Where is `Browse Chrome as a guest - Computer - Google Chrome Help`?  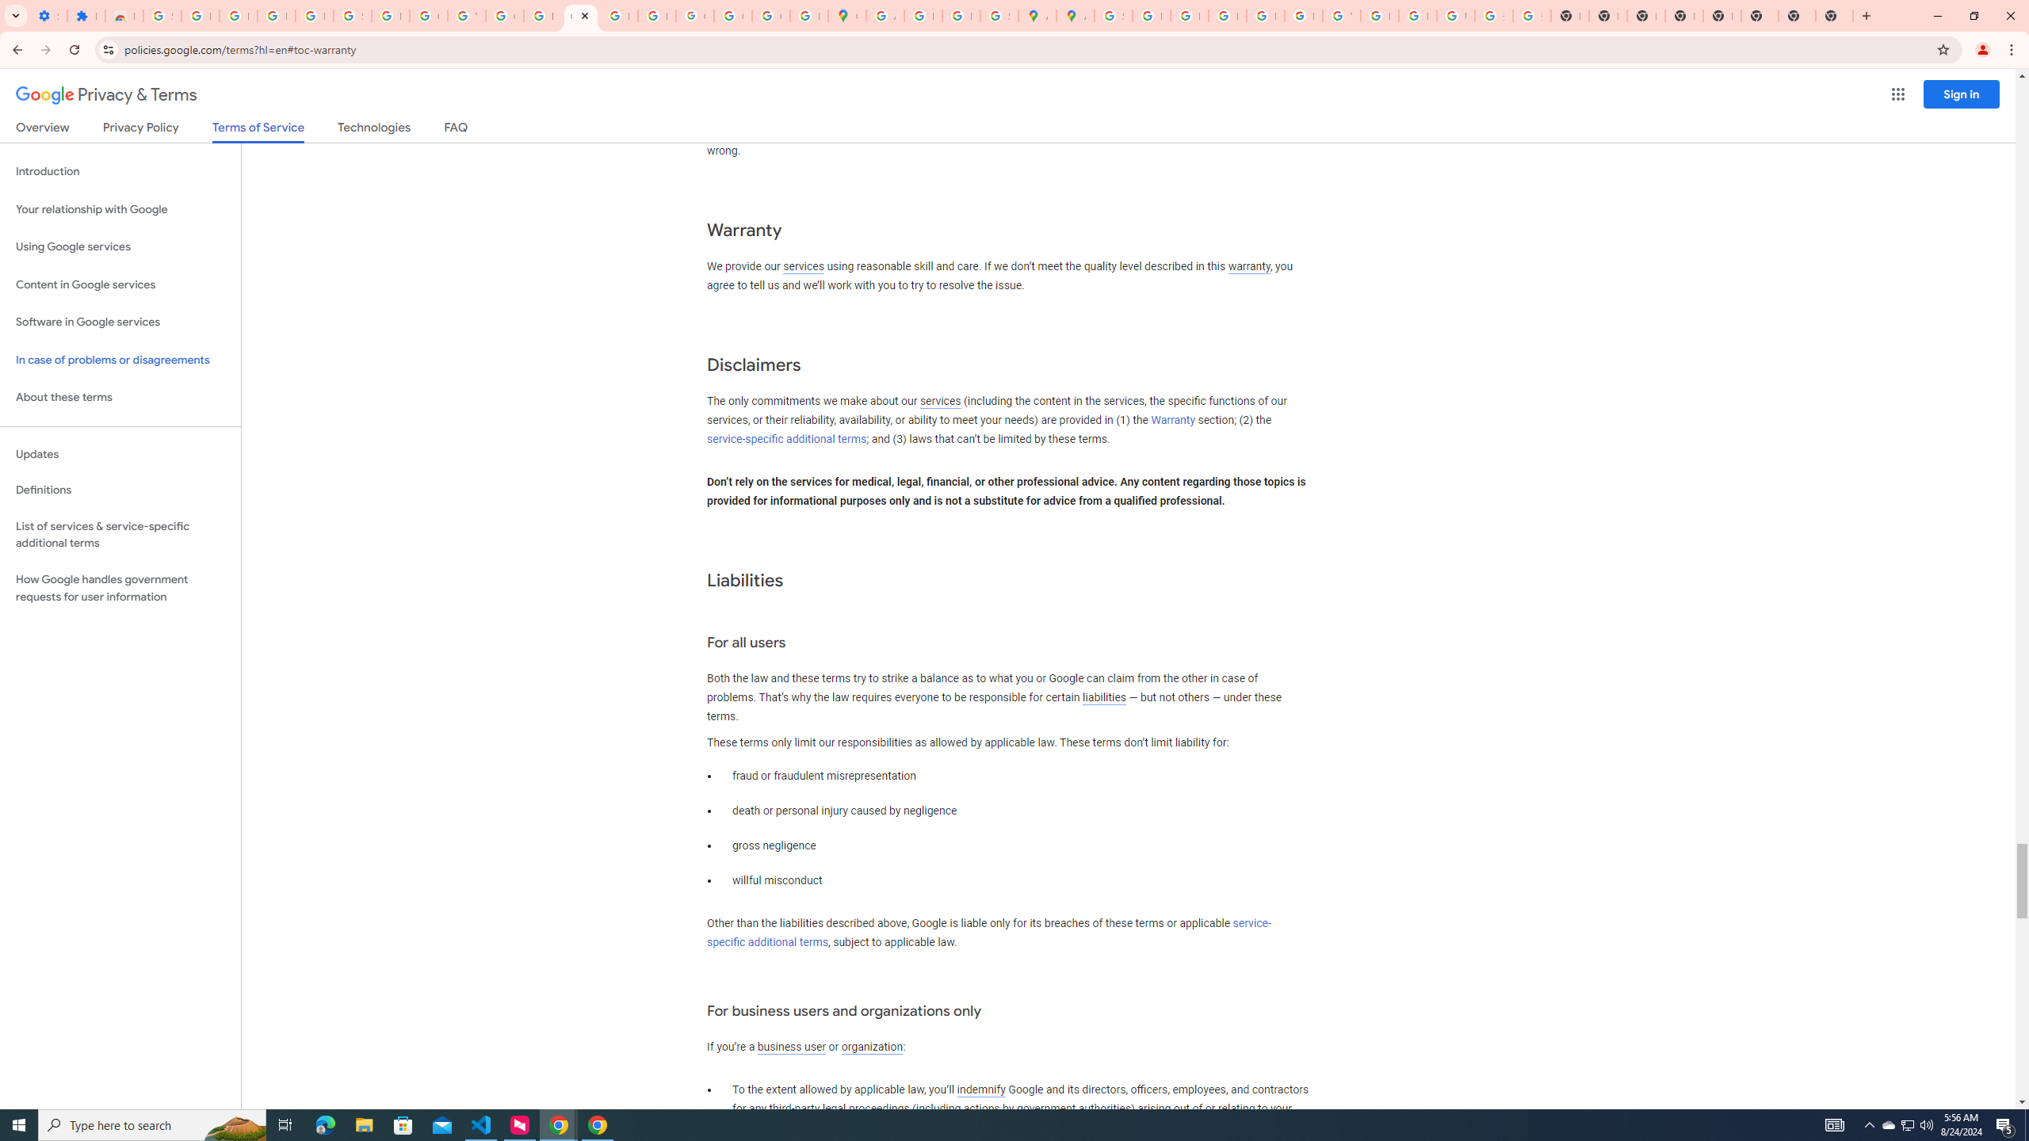
Browse Chrome as a guest - Computer - Google Chrome Help is located at coordinates (1379, 16).